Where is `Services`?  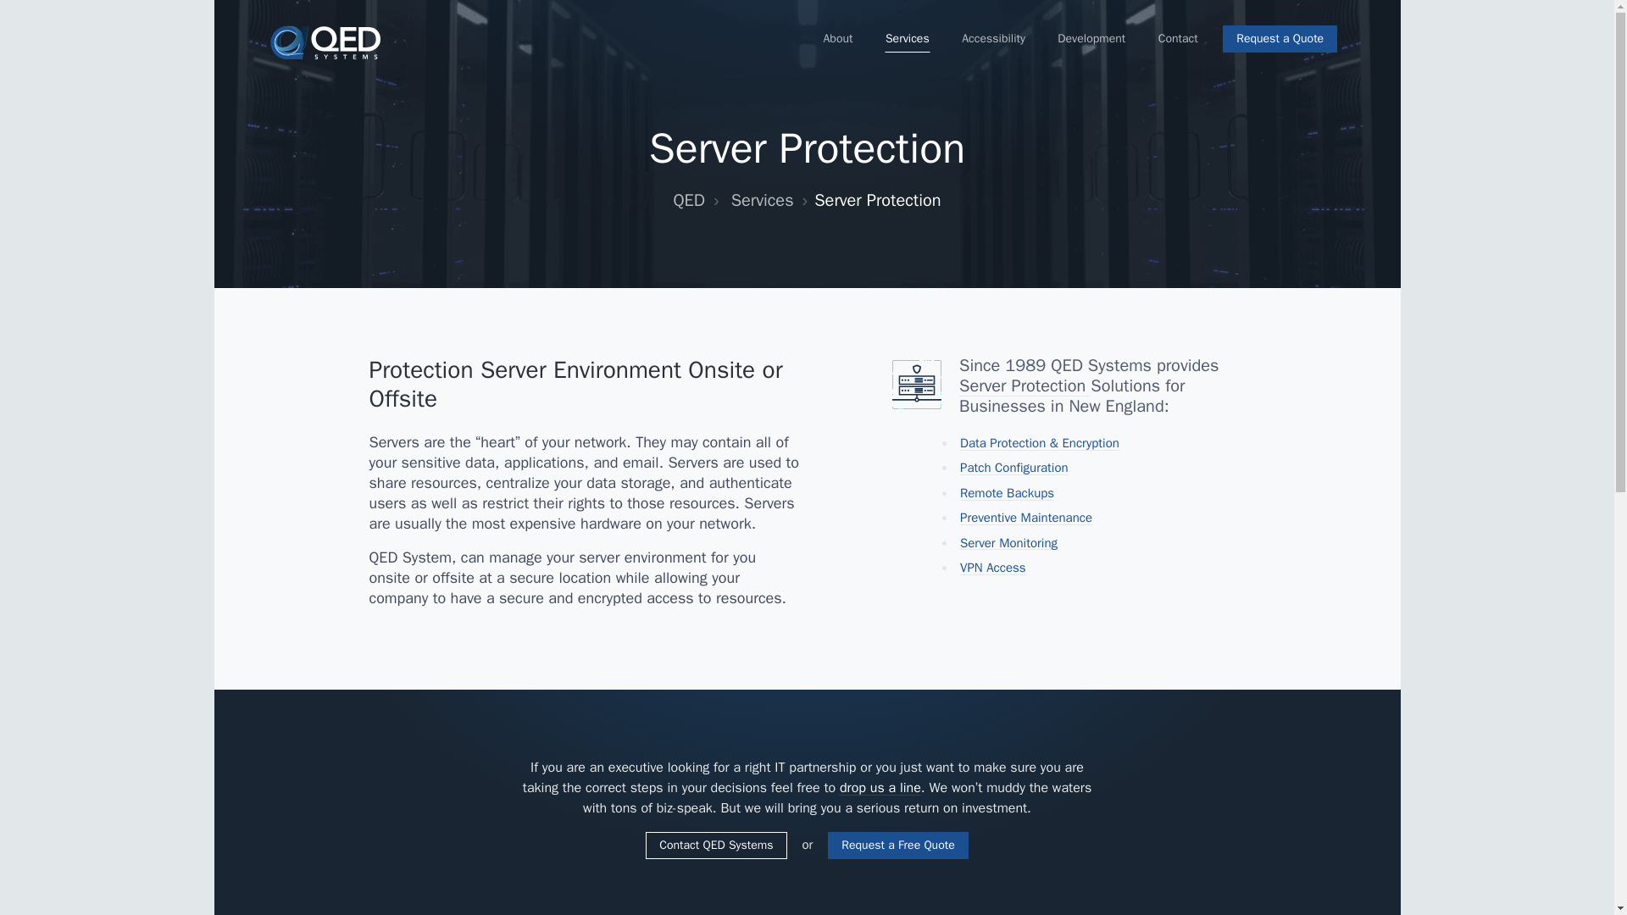 Services is located at coordinates (762, 200).